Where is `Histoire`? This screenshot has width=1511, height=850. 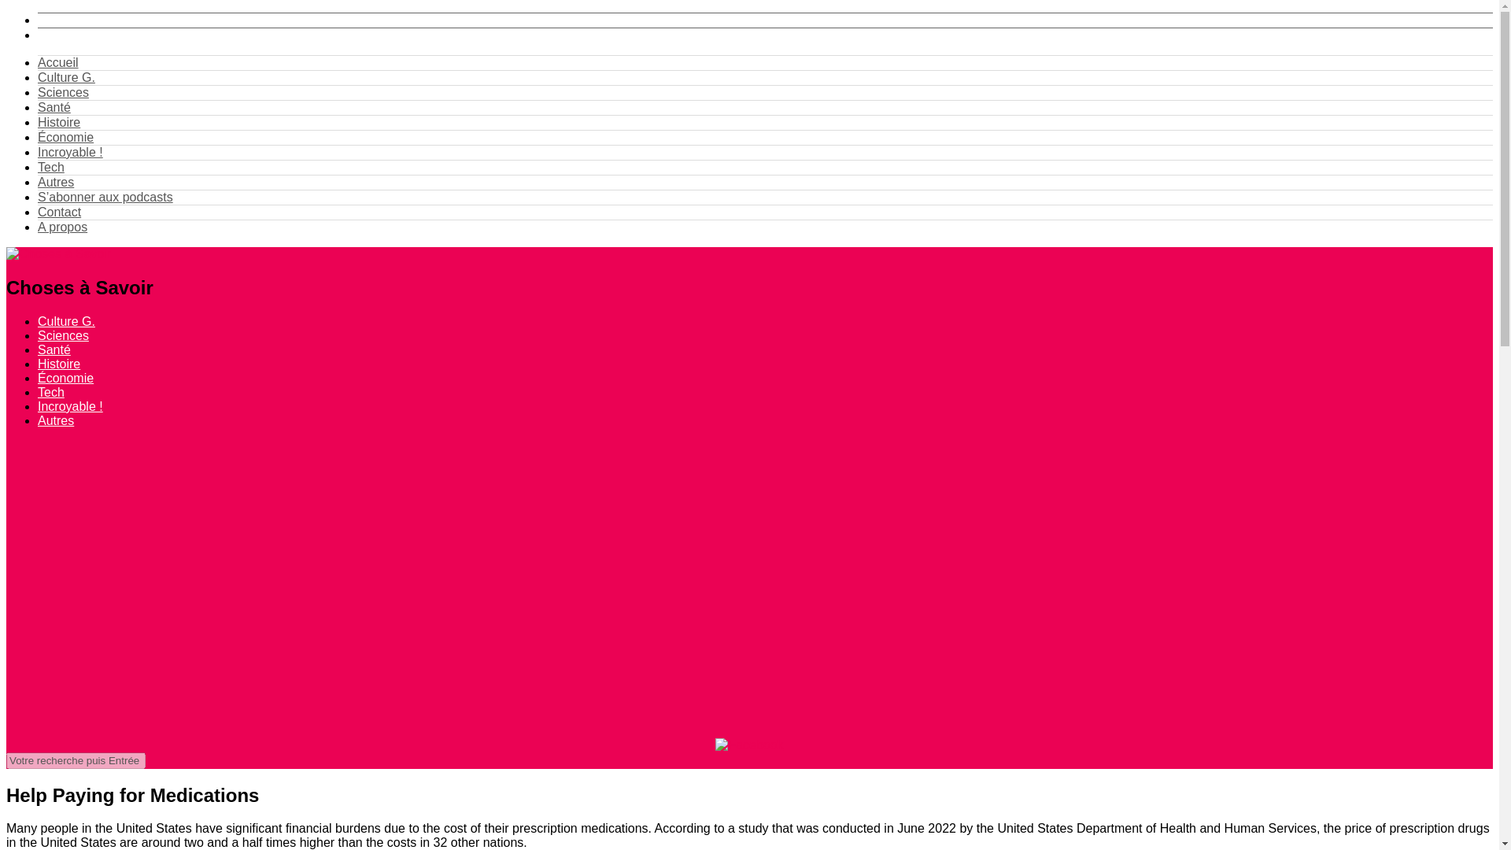
Histoire is located at coordinates (58, 364).